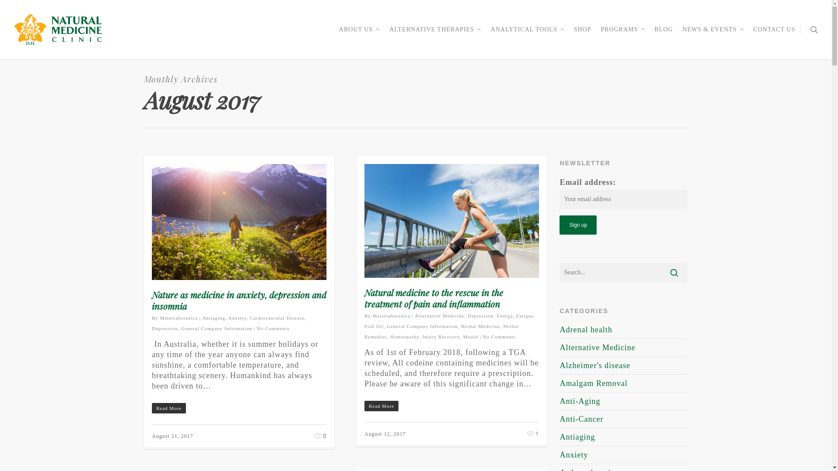 Image resolution: width=838 pixels, height=471 pixels. Describe the element at coordinates (422, 326) in the screenshot. I see `General Company Information` at that location.